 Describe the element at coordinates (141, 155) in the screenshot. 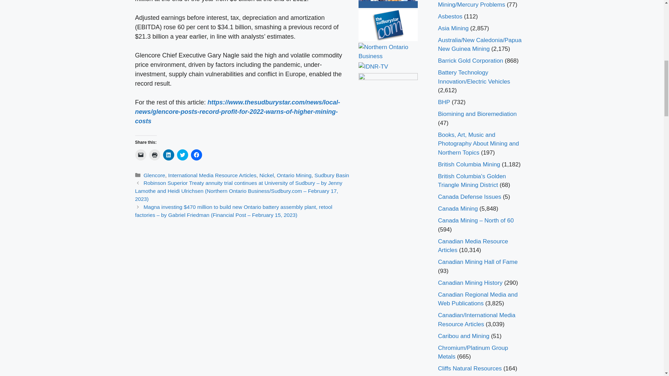

I see `Click to email a link to a friend` at that location.